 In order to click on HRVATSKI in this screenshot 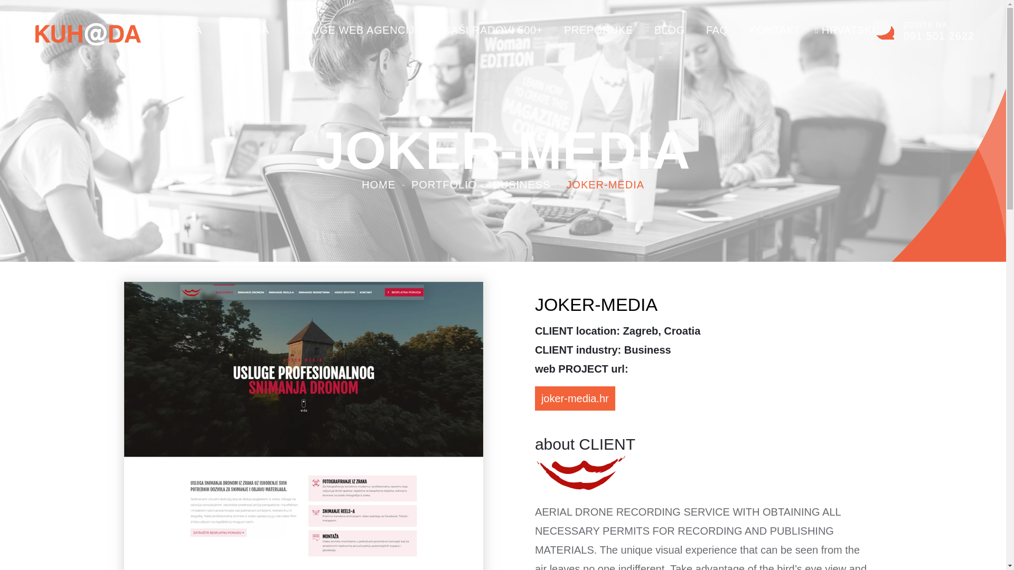, I will do `click(848, 30)`.